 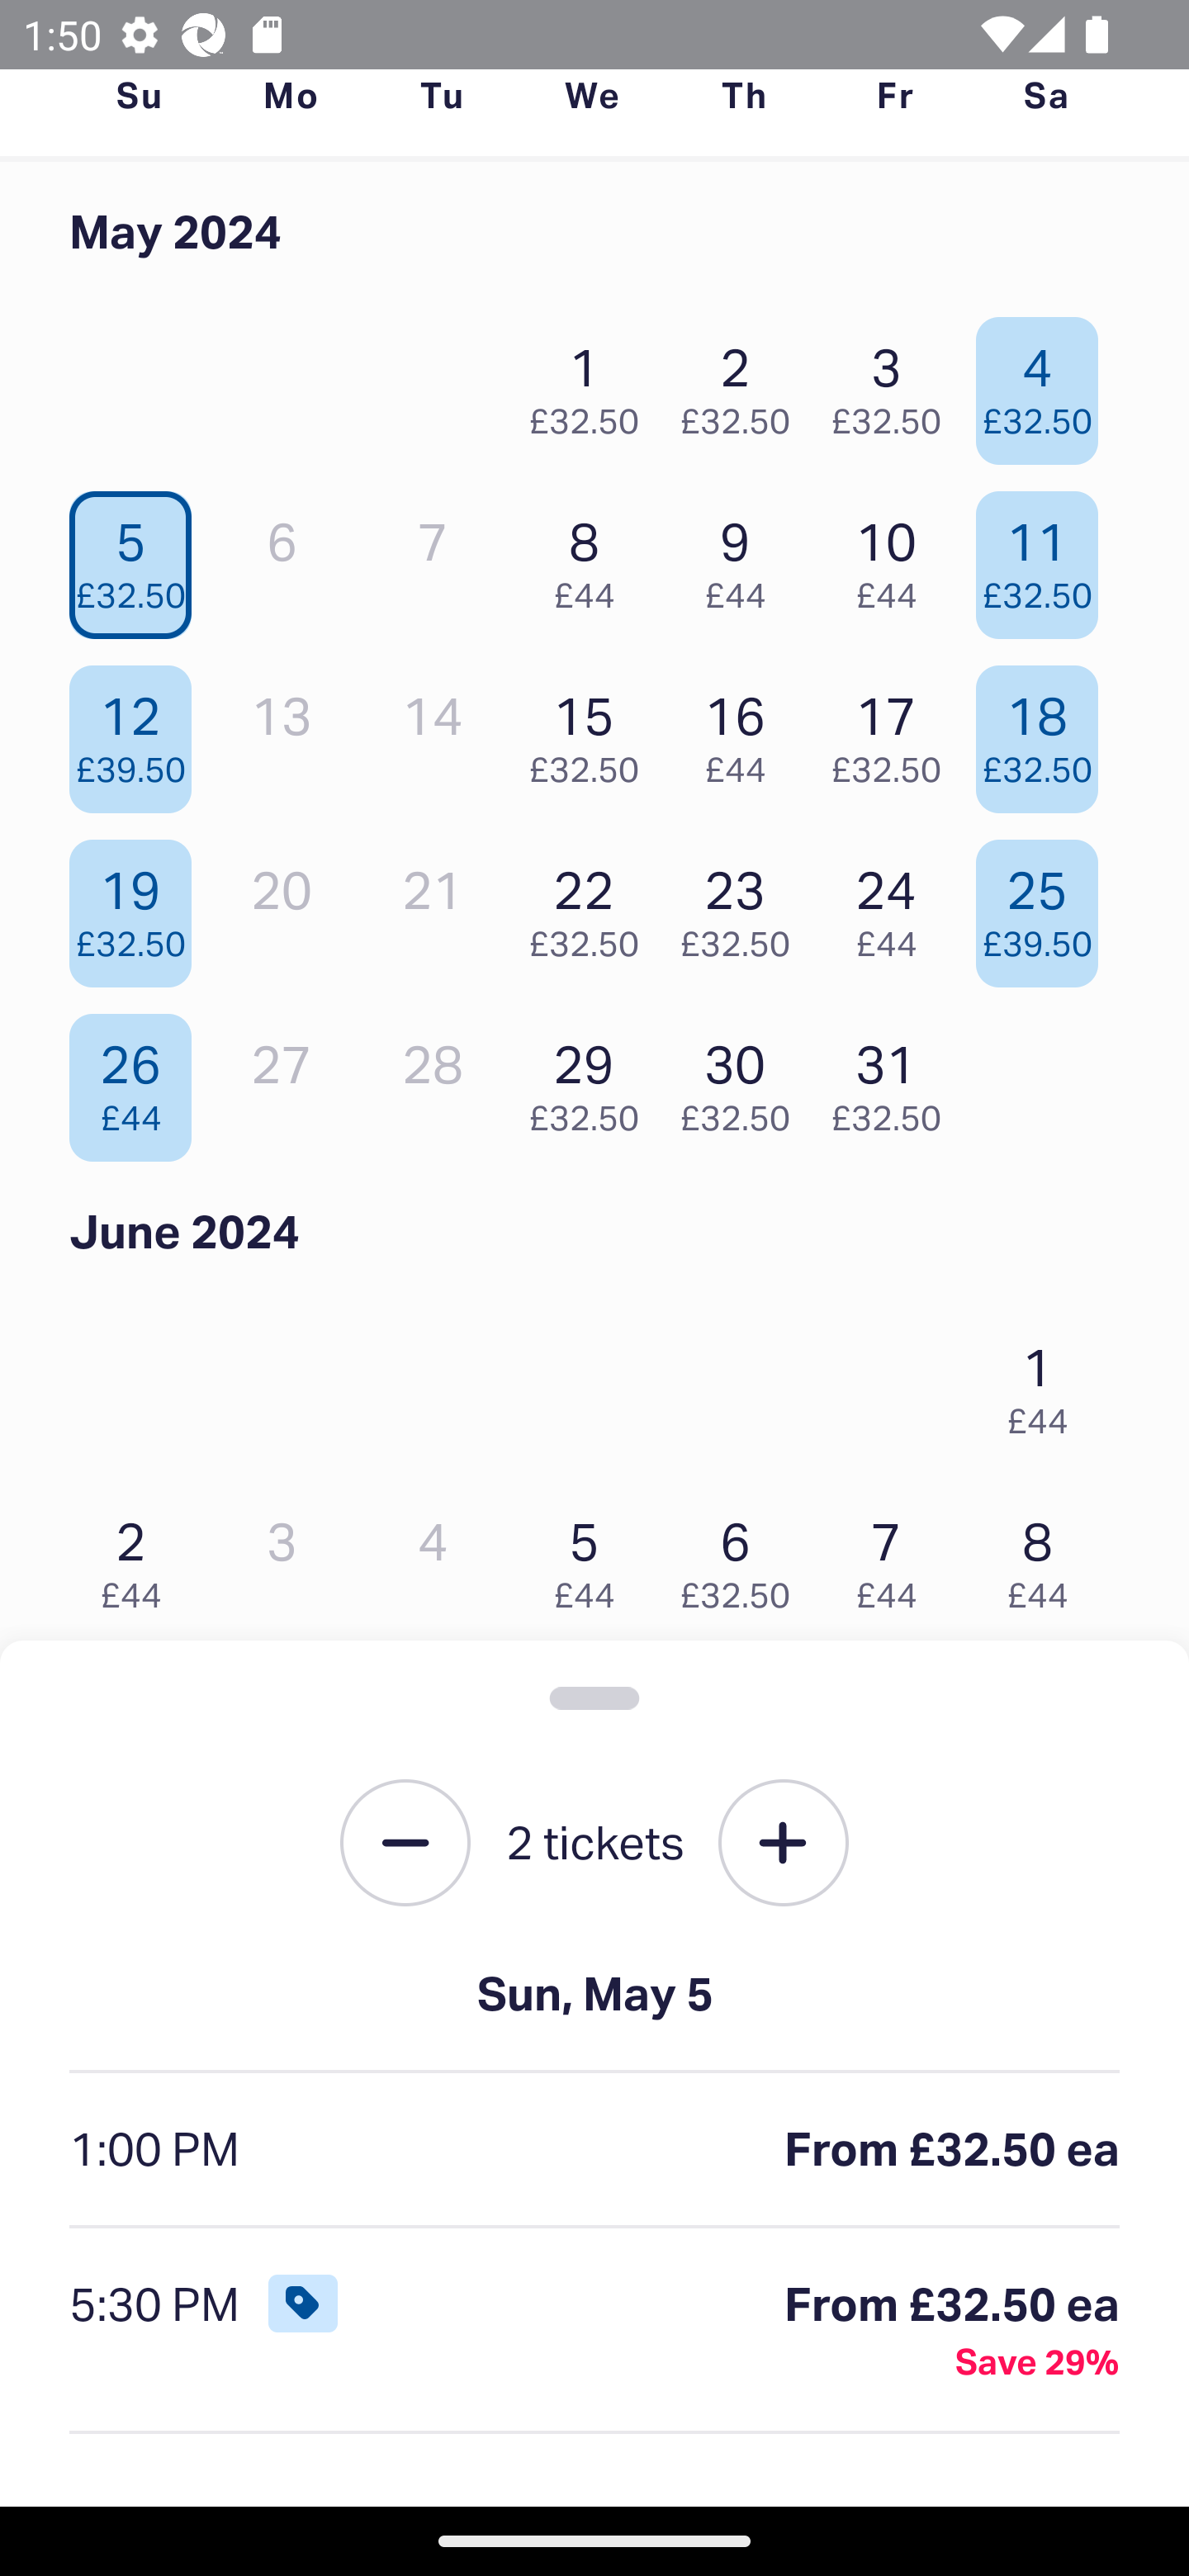 What do you see at coordinates (743, 382) in the screenshot?
I see `2 £32.50` at bounding box center [743, 382].